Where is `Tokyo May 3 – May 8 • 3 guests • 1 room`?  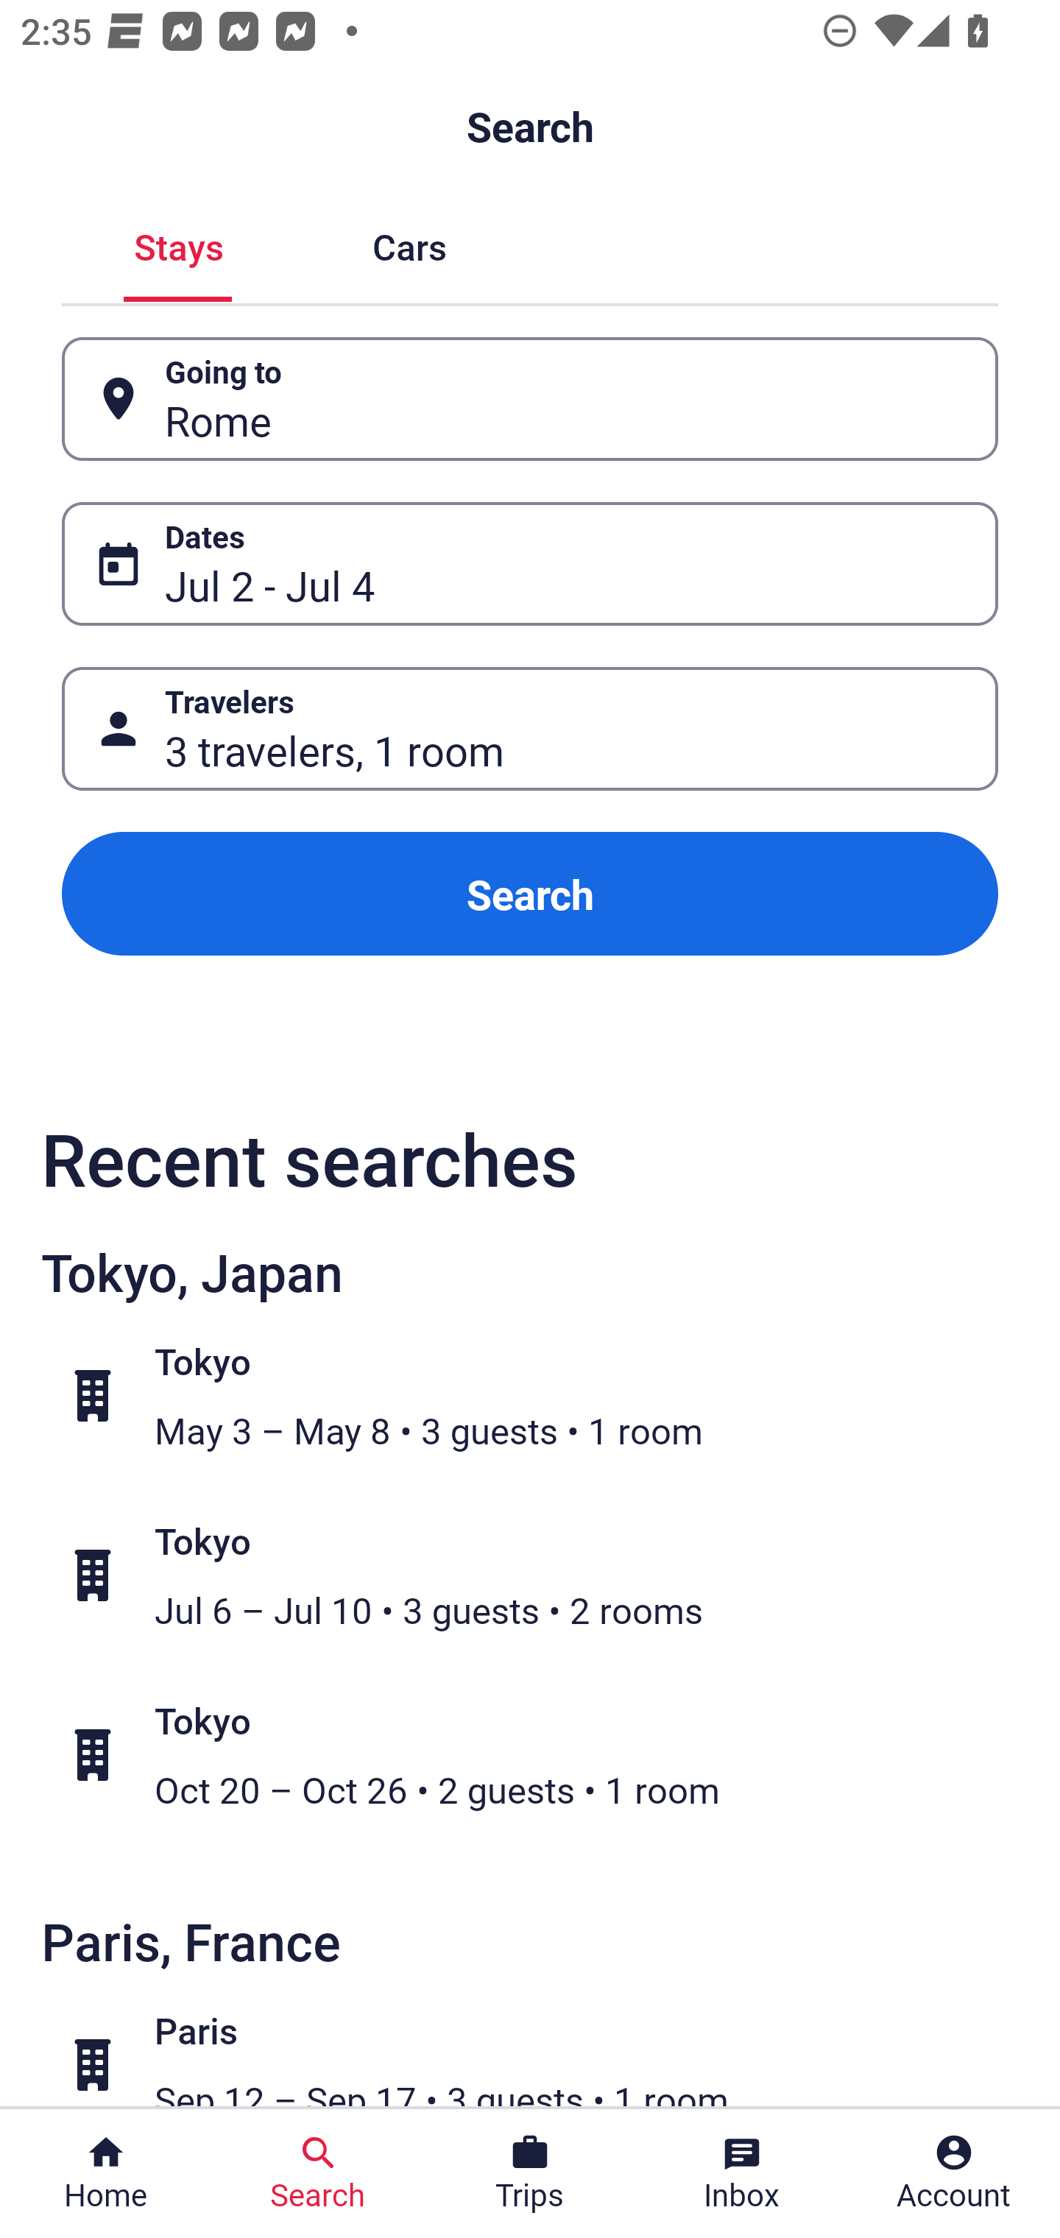
Tokyo May 3 – May 8 • 3 guests • 1 room is located at coordinates (545, 1396).